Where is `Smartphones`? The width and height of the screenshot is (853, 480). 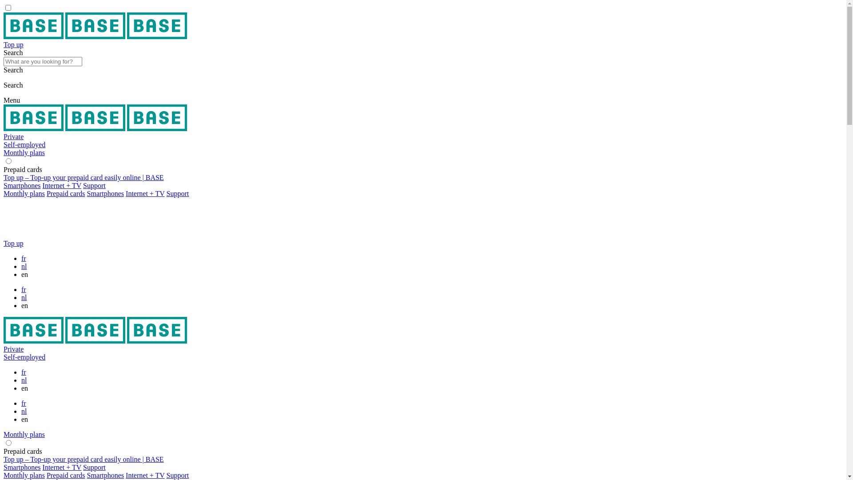 Smartphones is located at coordinates (22, 468).